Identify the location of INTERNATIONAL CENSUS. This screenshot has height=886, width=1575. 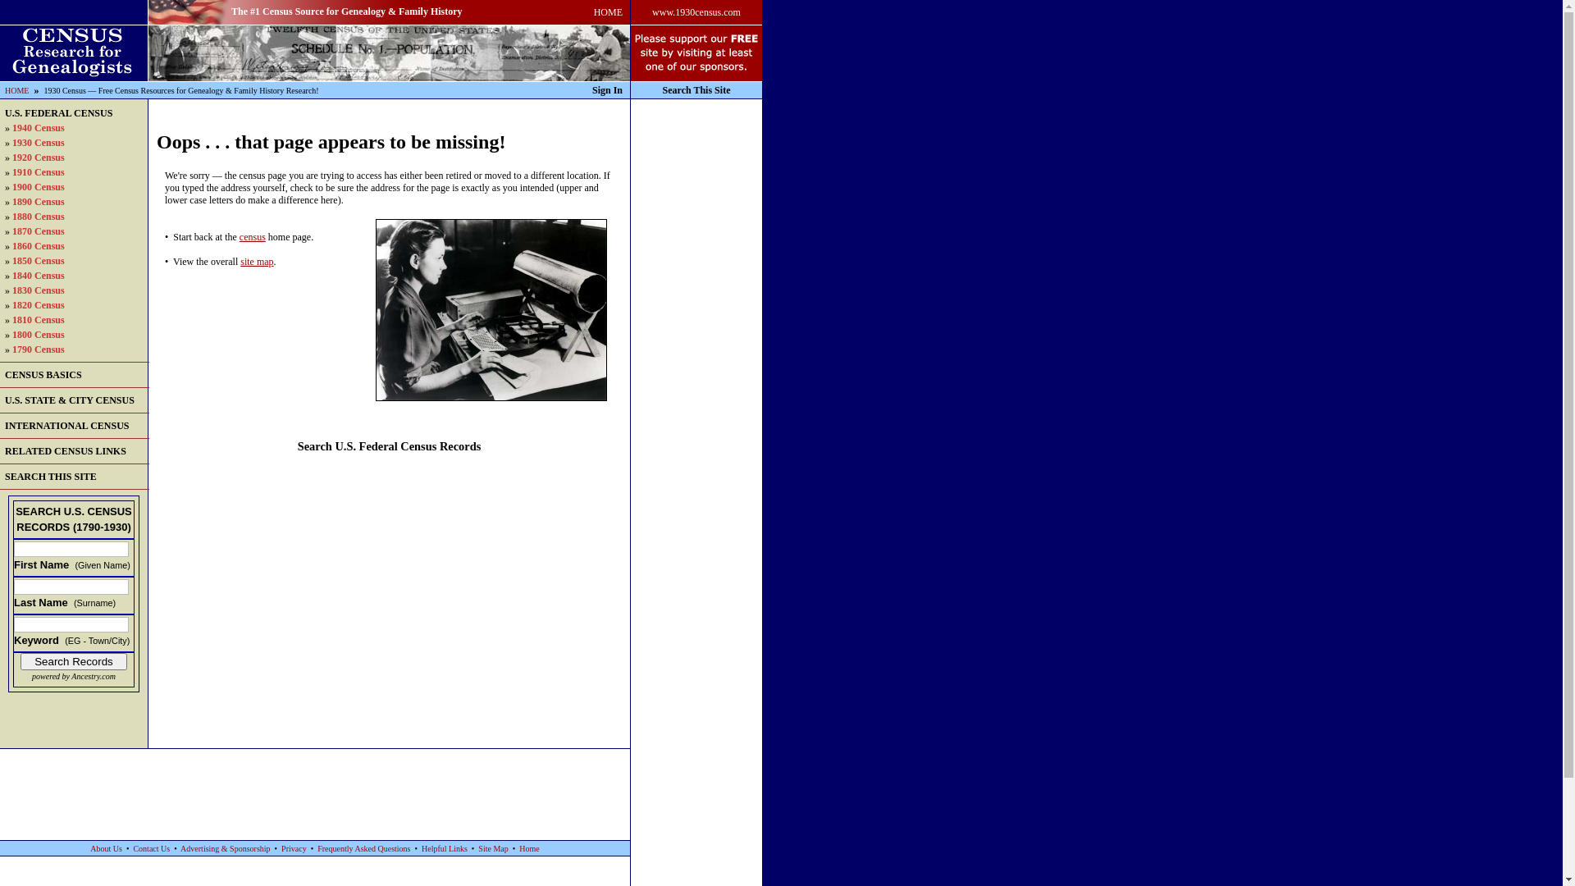
(67, 426).